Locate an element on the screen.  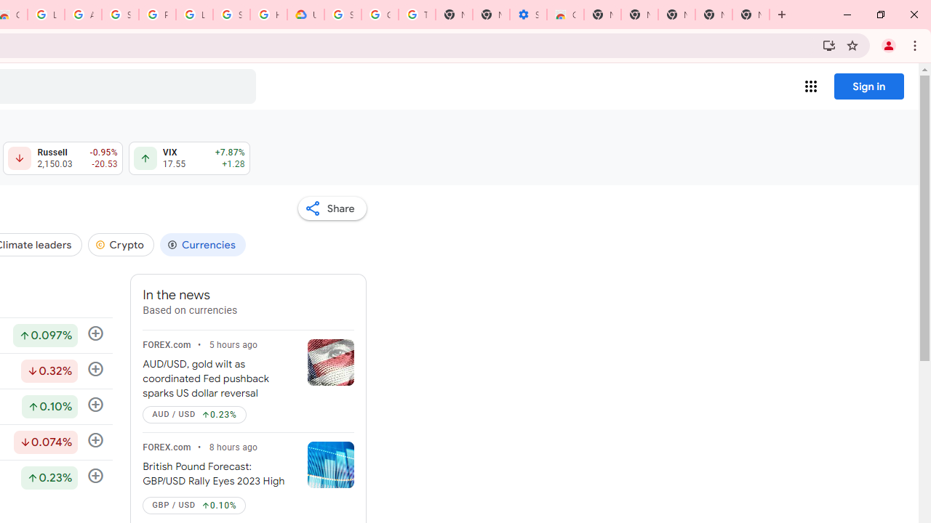
Settings - Accessibility is located at coordinates (528, 15).